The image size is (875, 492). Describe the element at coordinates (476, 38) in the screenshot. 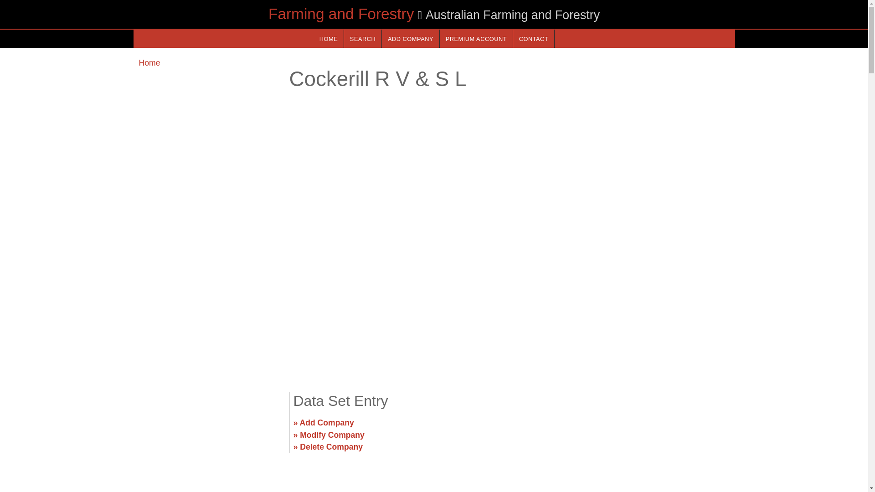

I see `Premium account` at that location.